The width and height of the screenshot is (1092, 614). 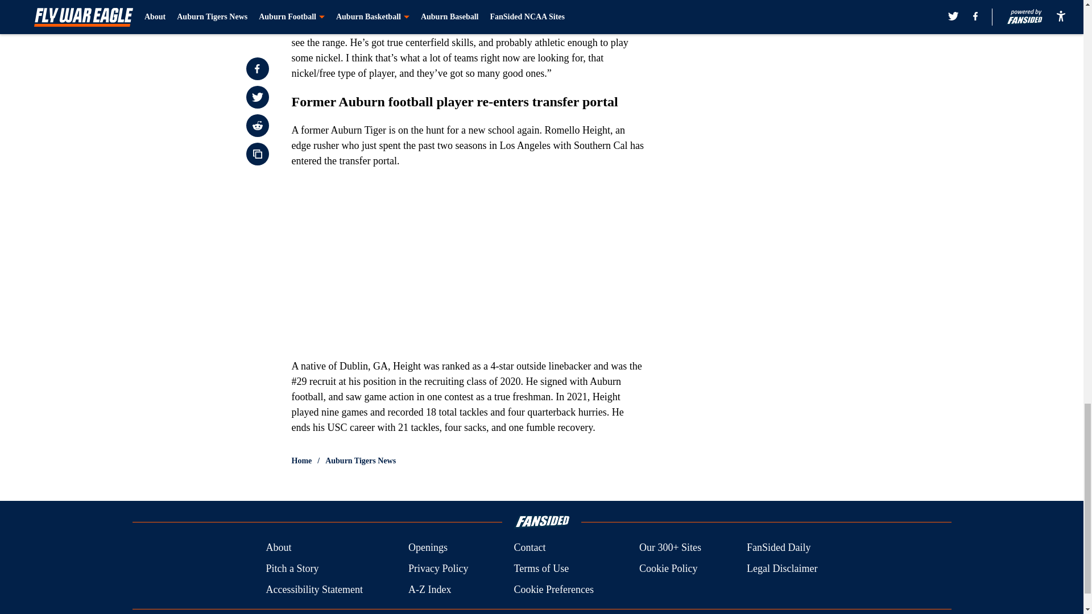 I want to click on FanSided Daily, so click(x=779, y=548).